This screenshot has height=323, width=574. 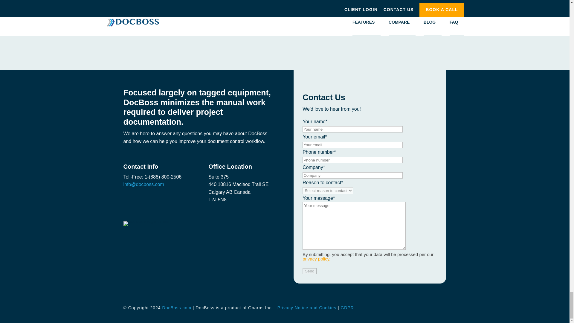 What do you see at coordinates (316, 259) in the screenshot?
I see `privacy policy.` at bounding box center [316, 259].